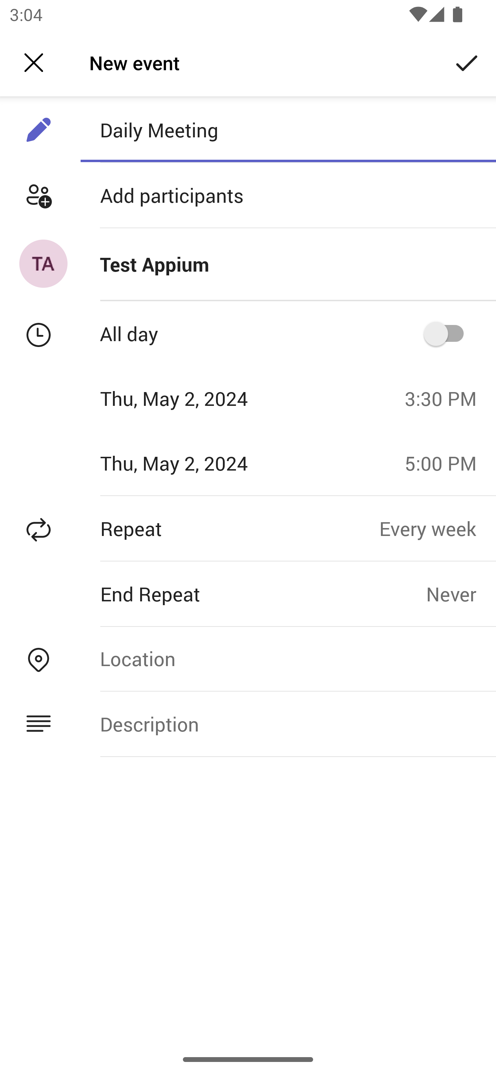  I want to click on 5:00 PM End time 5:00 PM, so click(446, 463).